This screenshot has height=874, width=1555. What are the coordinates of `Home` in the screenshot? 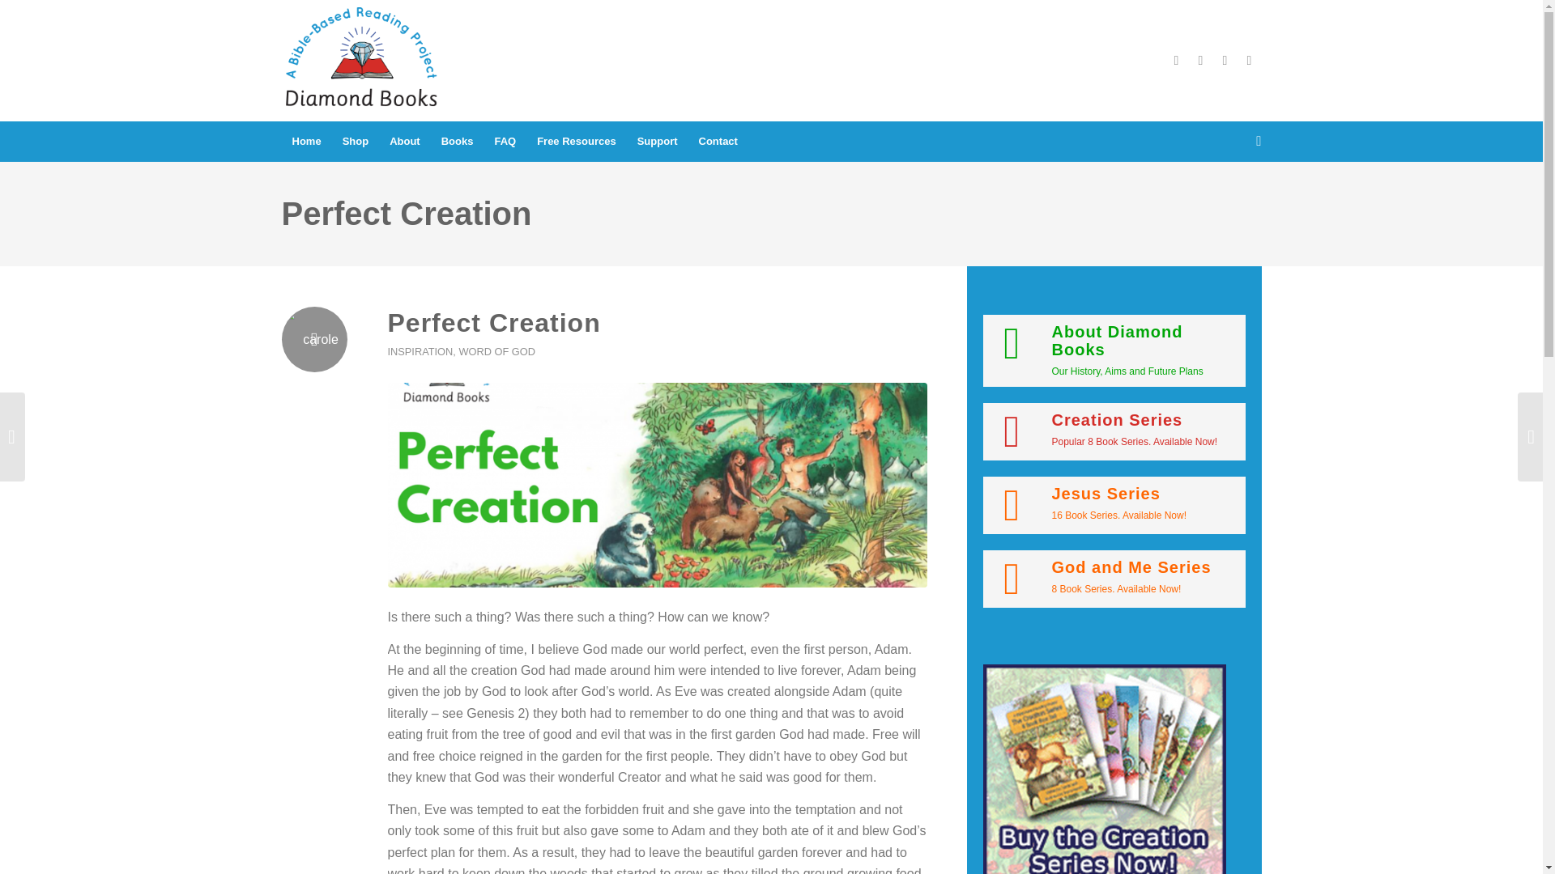 It's located at (306, 141).